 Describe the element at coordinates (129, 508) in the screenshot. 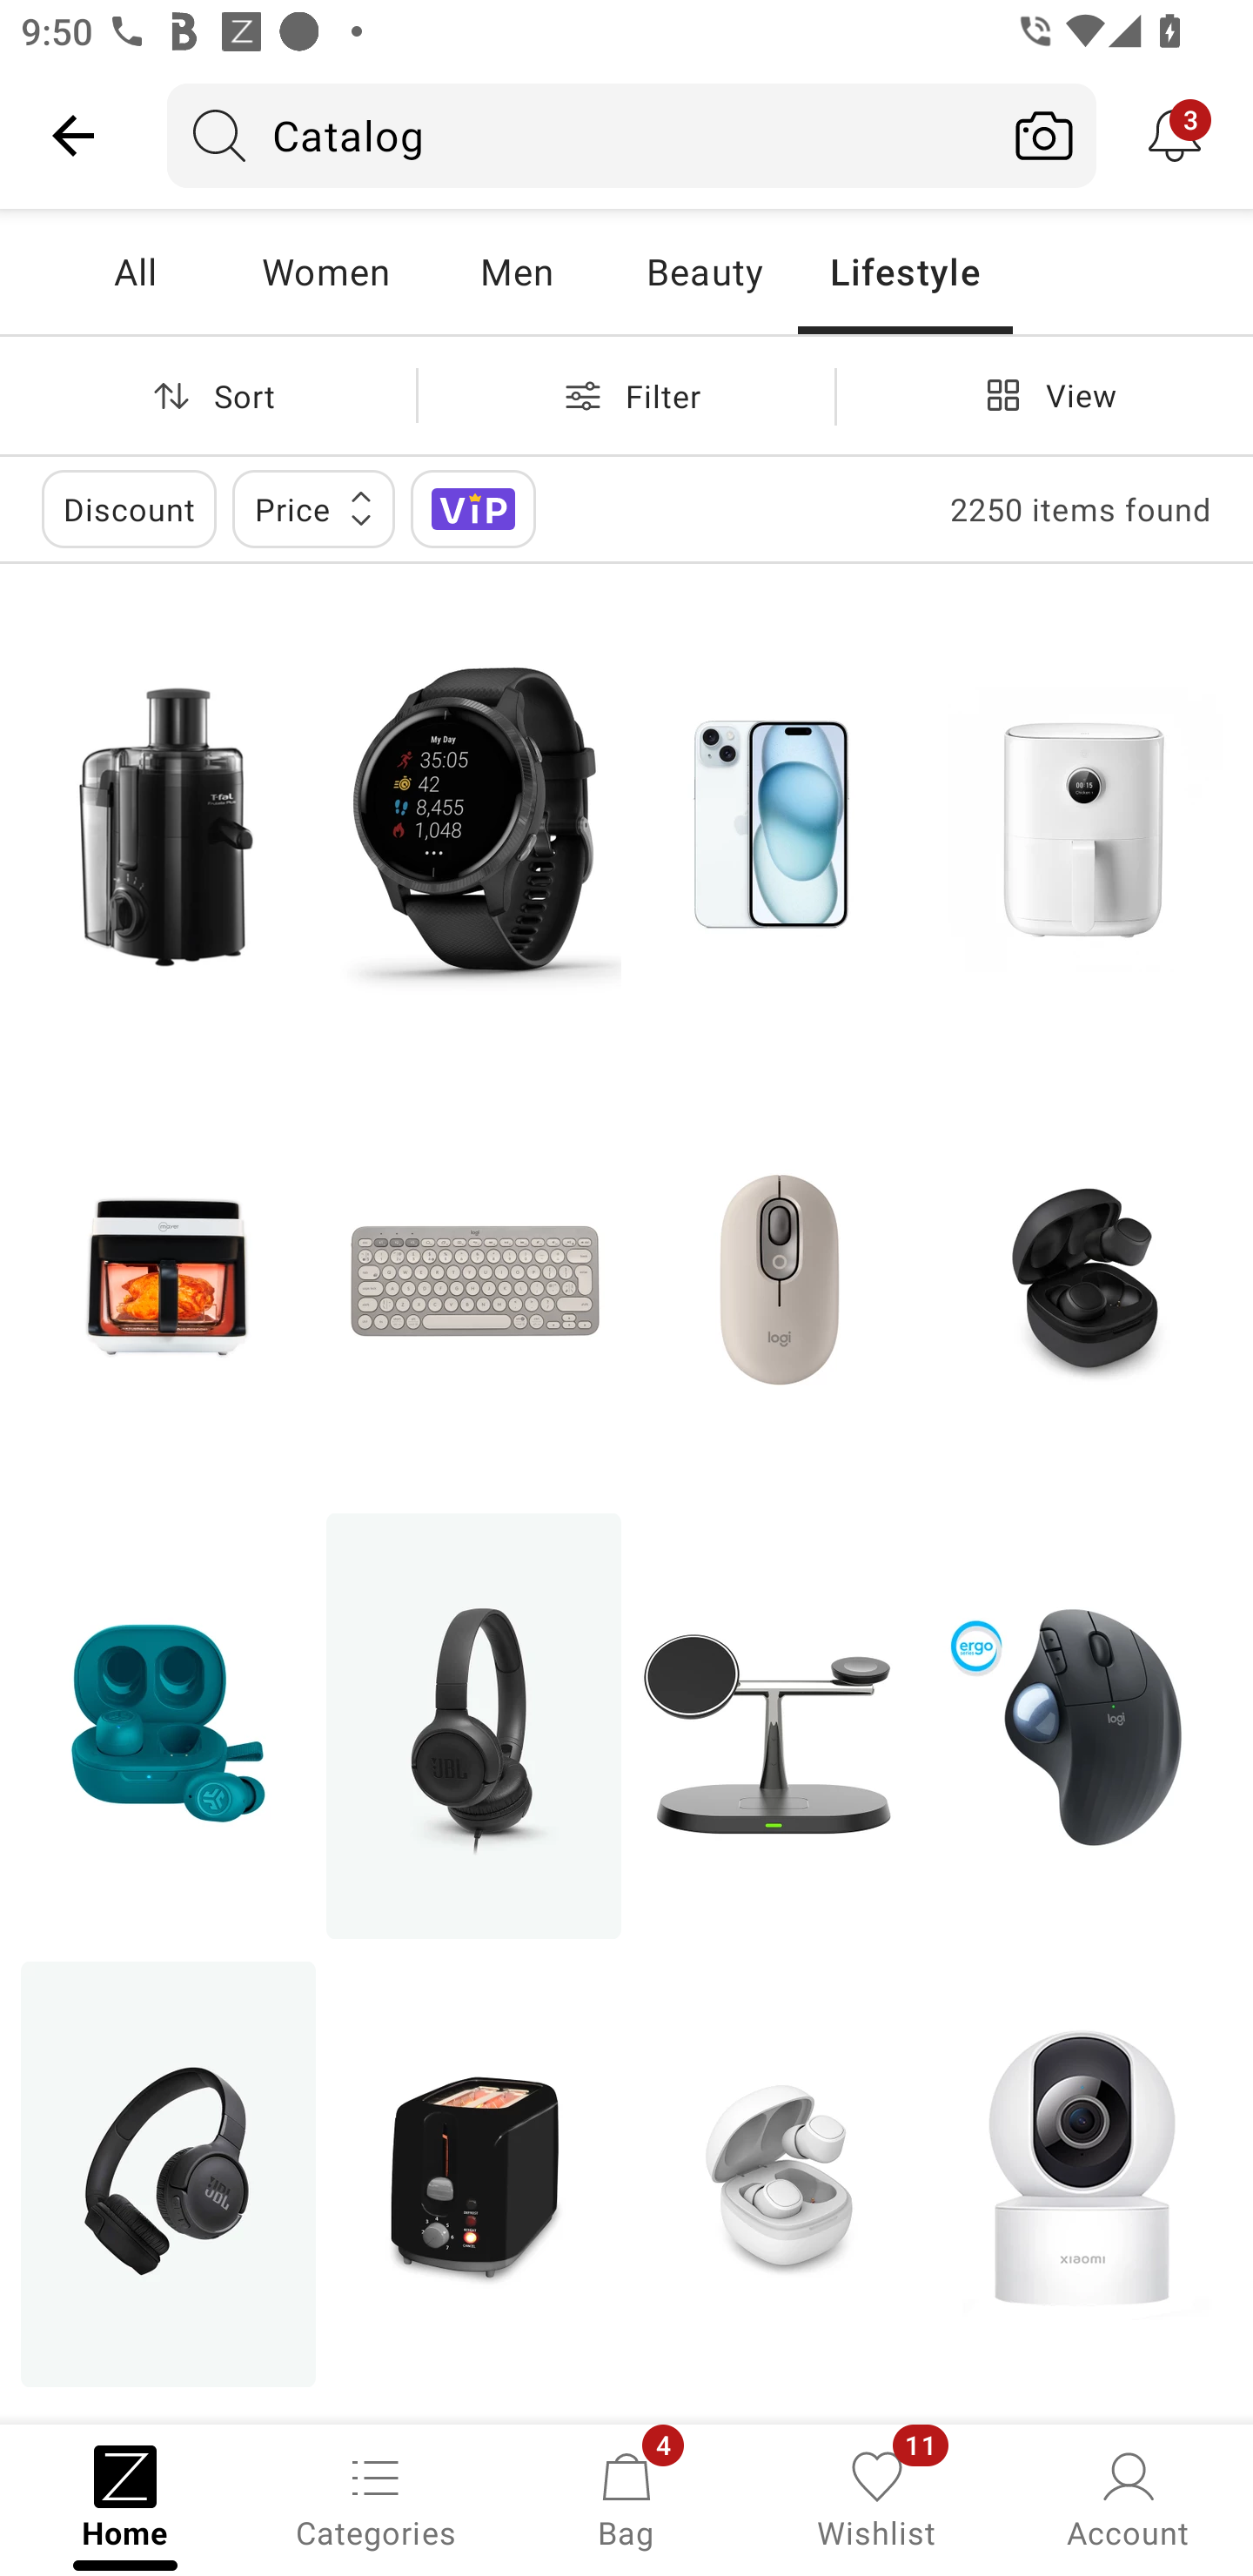

I see `Discount` at that location.